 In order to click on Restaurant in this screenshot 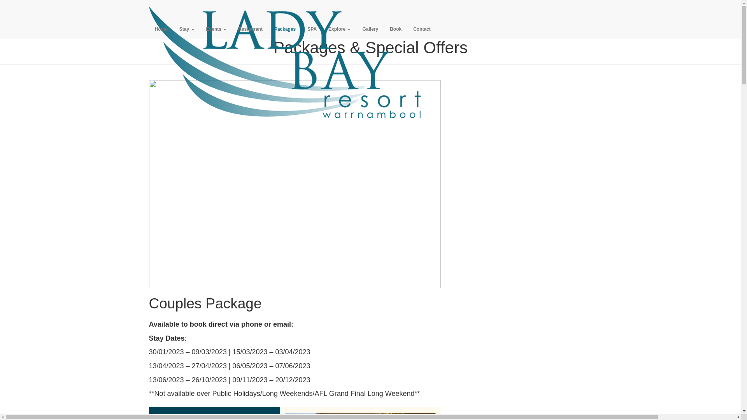, I will do `click(251, 29)`.